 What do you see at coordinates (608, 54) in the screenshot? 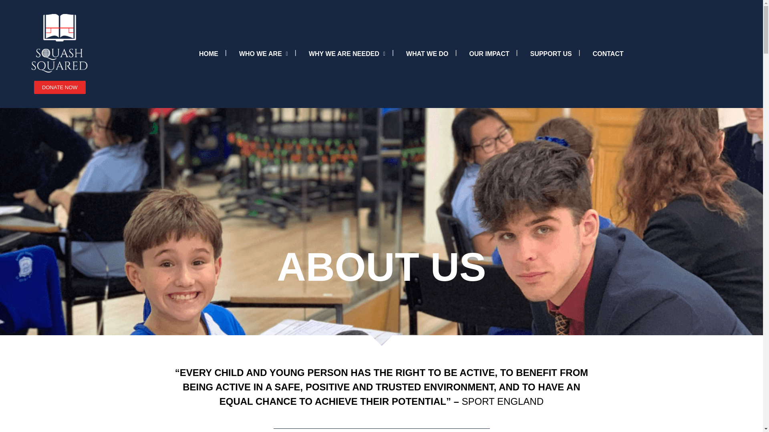
I see `CONTACT` at bounding box center [608, 54].